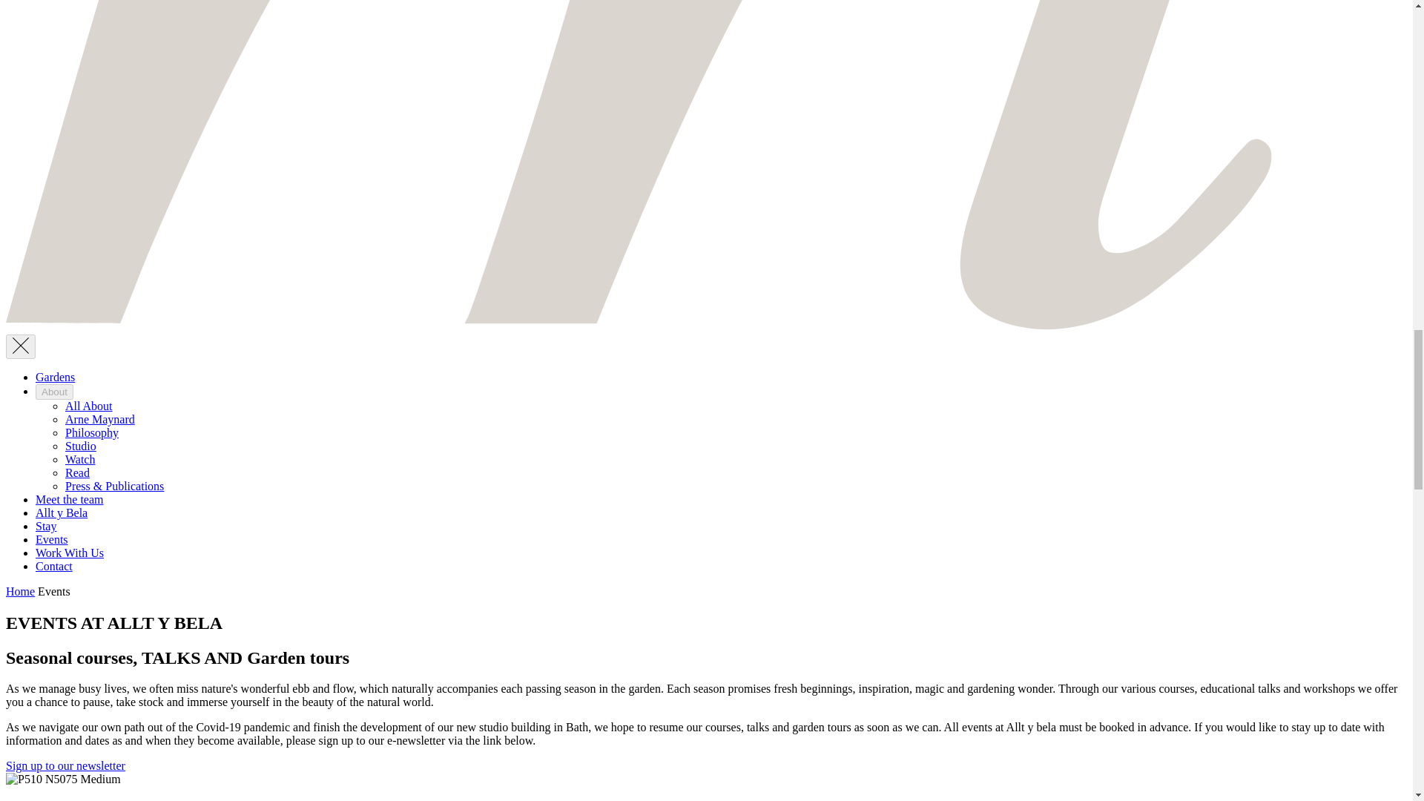 The image size is (1424, 801). What do you see at coordinates (55, 377) in the screenshot?
I see `Gardens` at bounding box center [55, 377].